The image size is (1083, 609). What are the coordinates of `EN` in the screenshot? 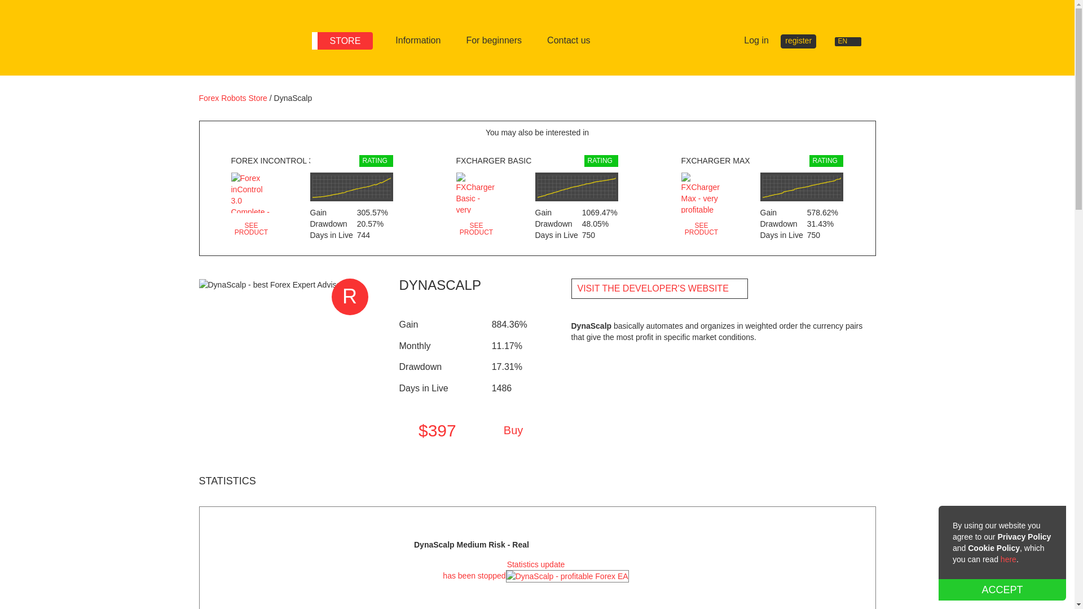 It's located at (853, 42).